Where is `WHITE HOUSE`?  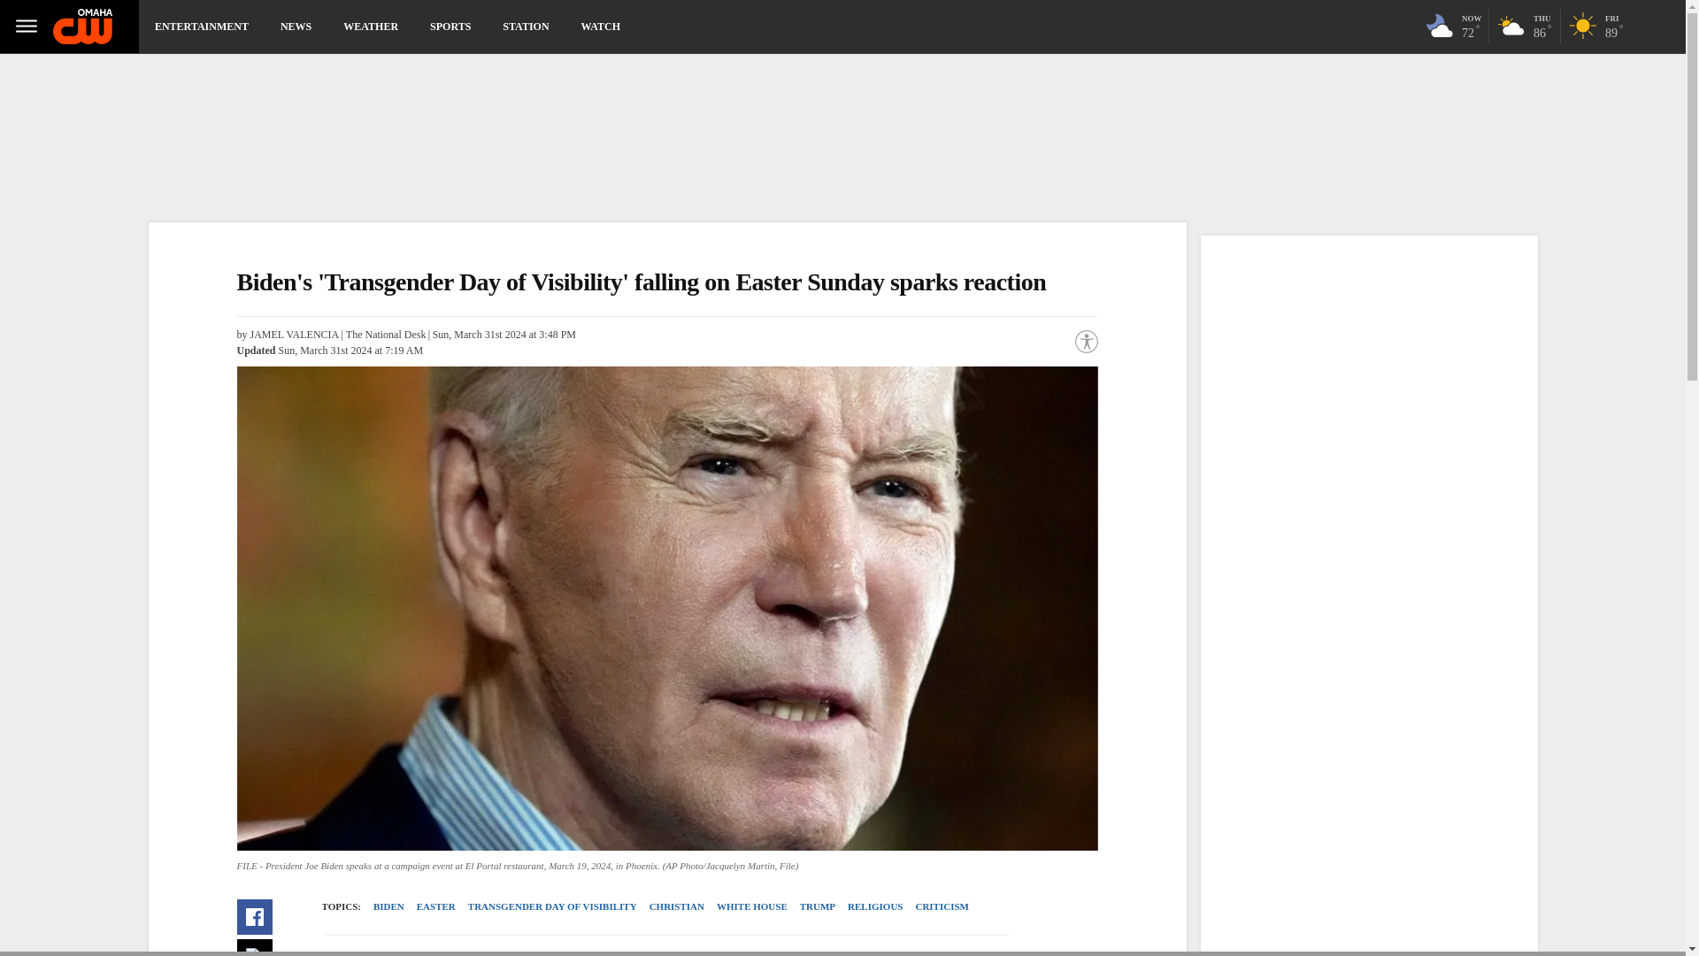
WHITE HOUSE is located at coordinates (751, 906).